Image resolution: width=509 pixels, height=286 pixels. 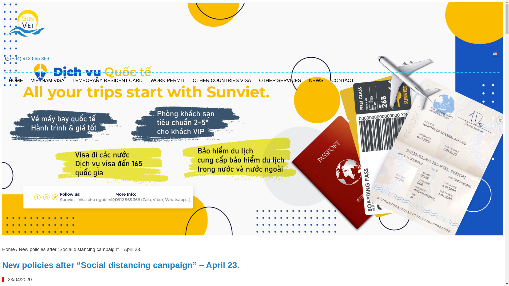 What do you see at coordinates (222, 81) in the screenshot?
I see `OTHER COUNTRIES VISA` at bounding box center [222, 81].